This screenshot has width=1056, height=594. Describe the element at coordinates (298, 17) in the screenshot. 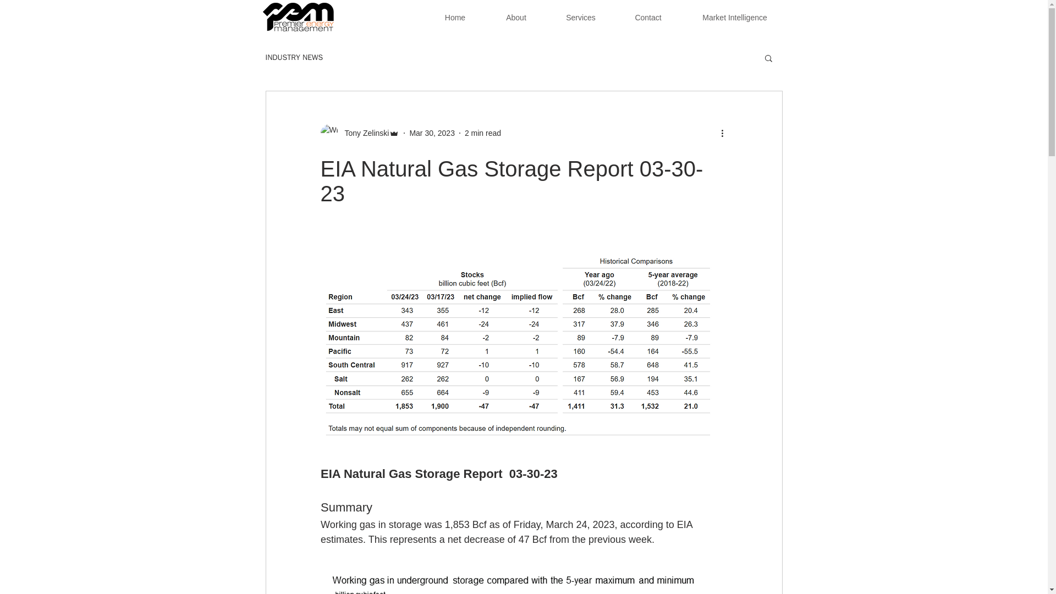

I see `Premier Energy Management - planning requires knowledge` at that location.